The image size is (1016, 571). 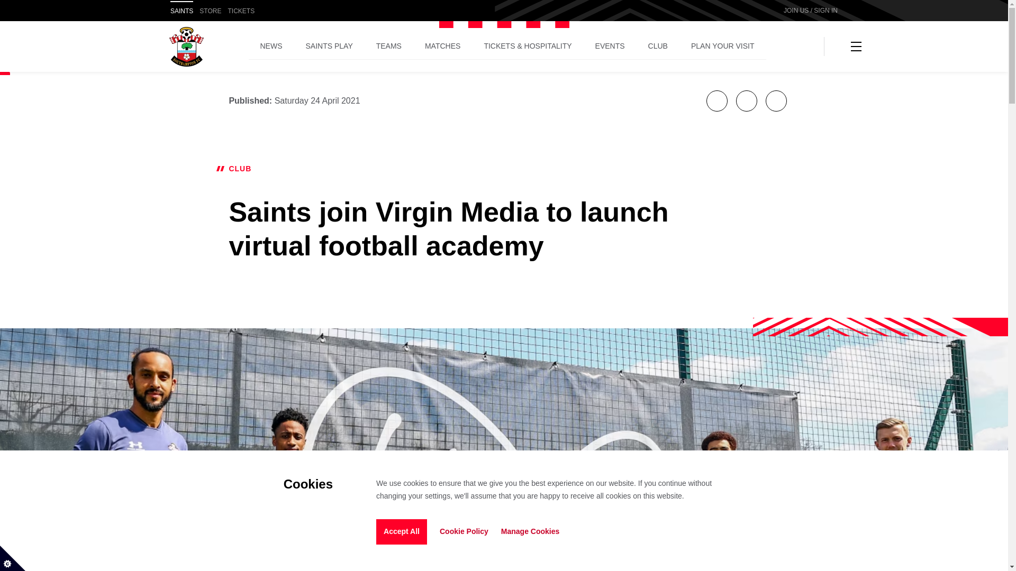 I want to click on MATCHES, so click(x=442, y=47).